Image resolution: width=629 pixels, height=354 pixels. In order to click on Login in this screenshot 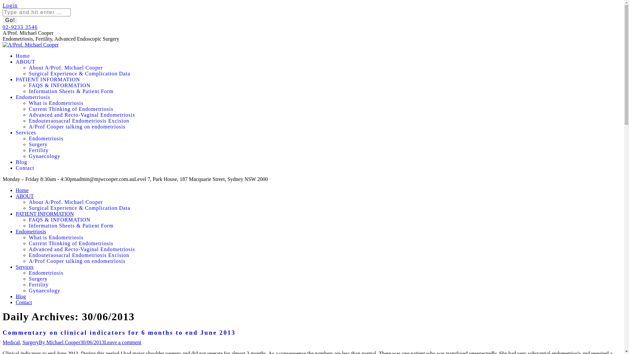, I will do `click(10, 5)`.